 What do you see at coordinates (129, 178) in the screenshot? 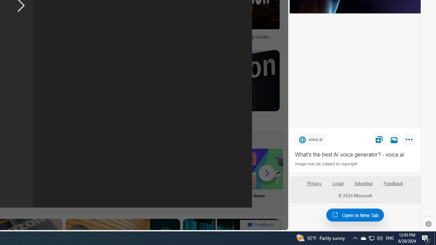
I see `Prime Shopping Online` at bounding box center [129, 178].